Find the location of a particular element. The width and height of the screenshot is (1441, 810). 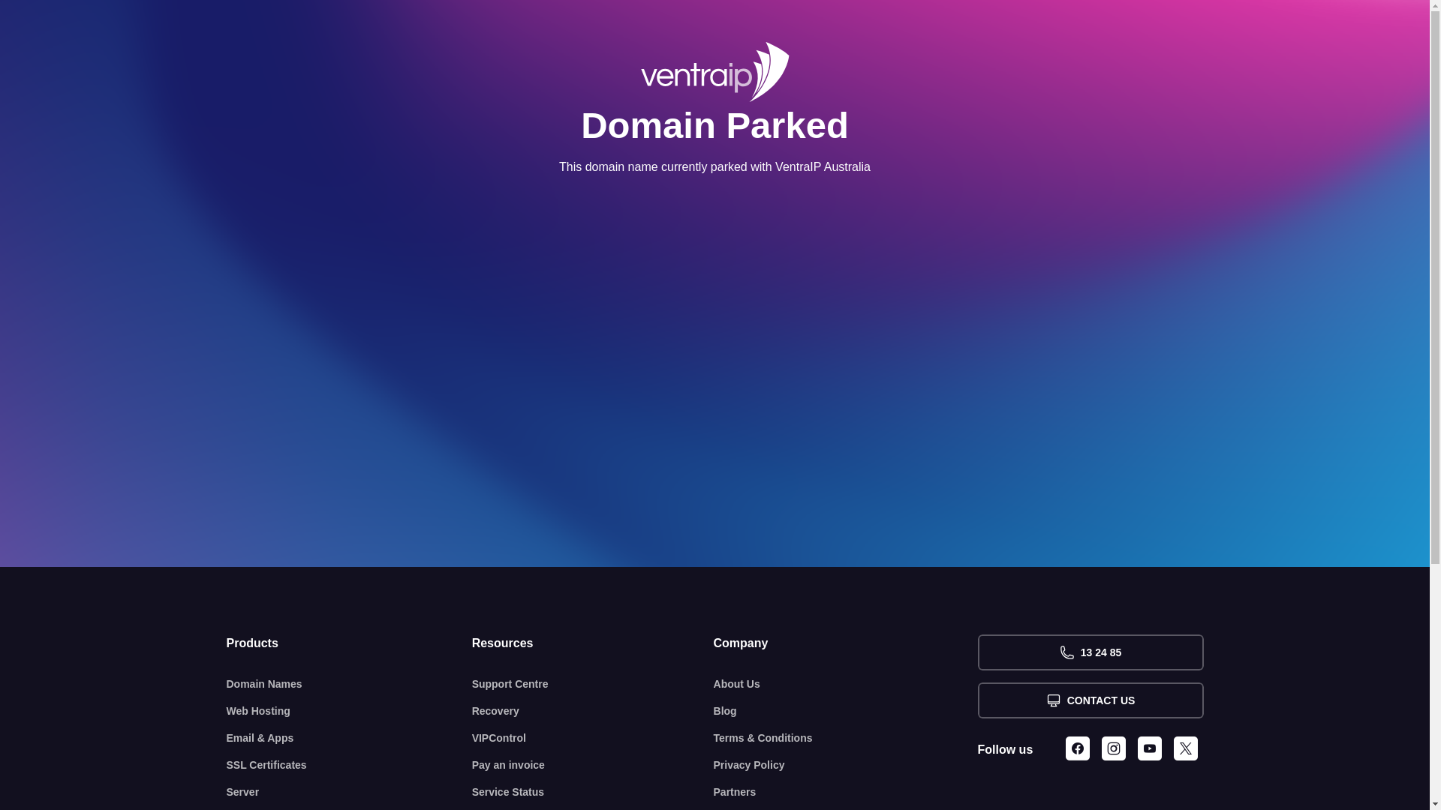

Blog is located at coordinates (846, 711).